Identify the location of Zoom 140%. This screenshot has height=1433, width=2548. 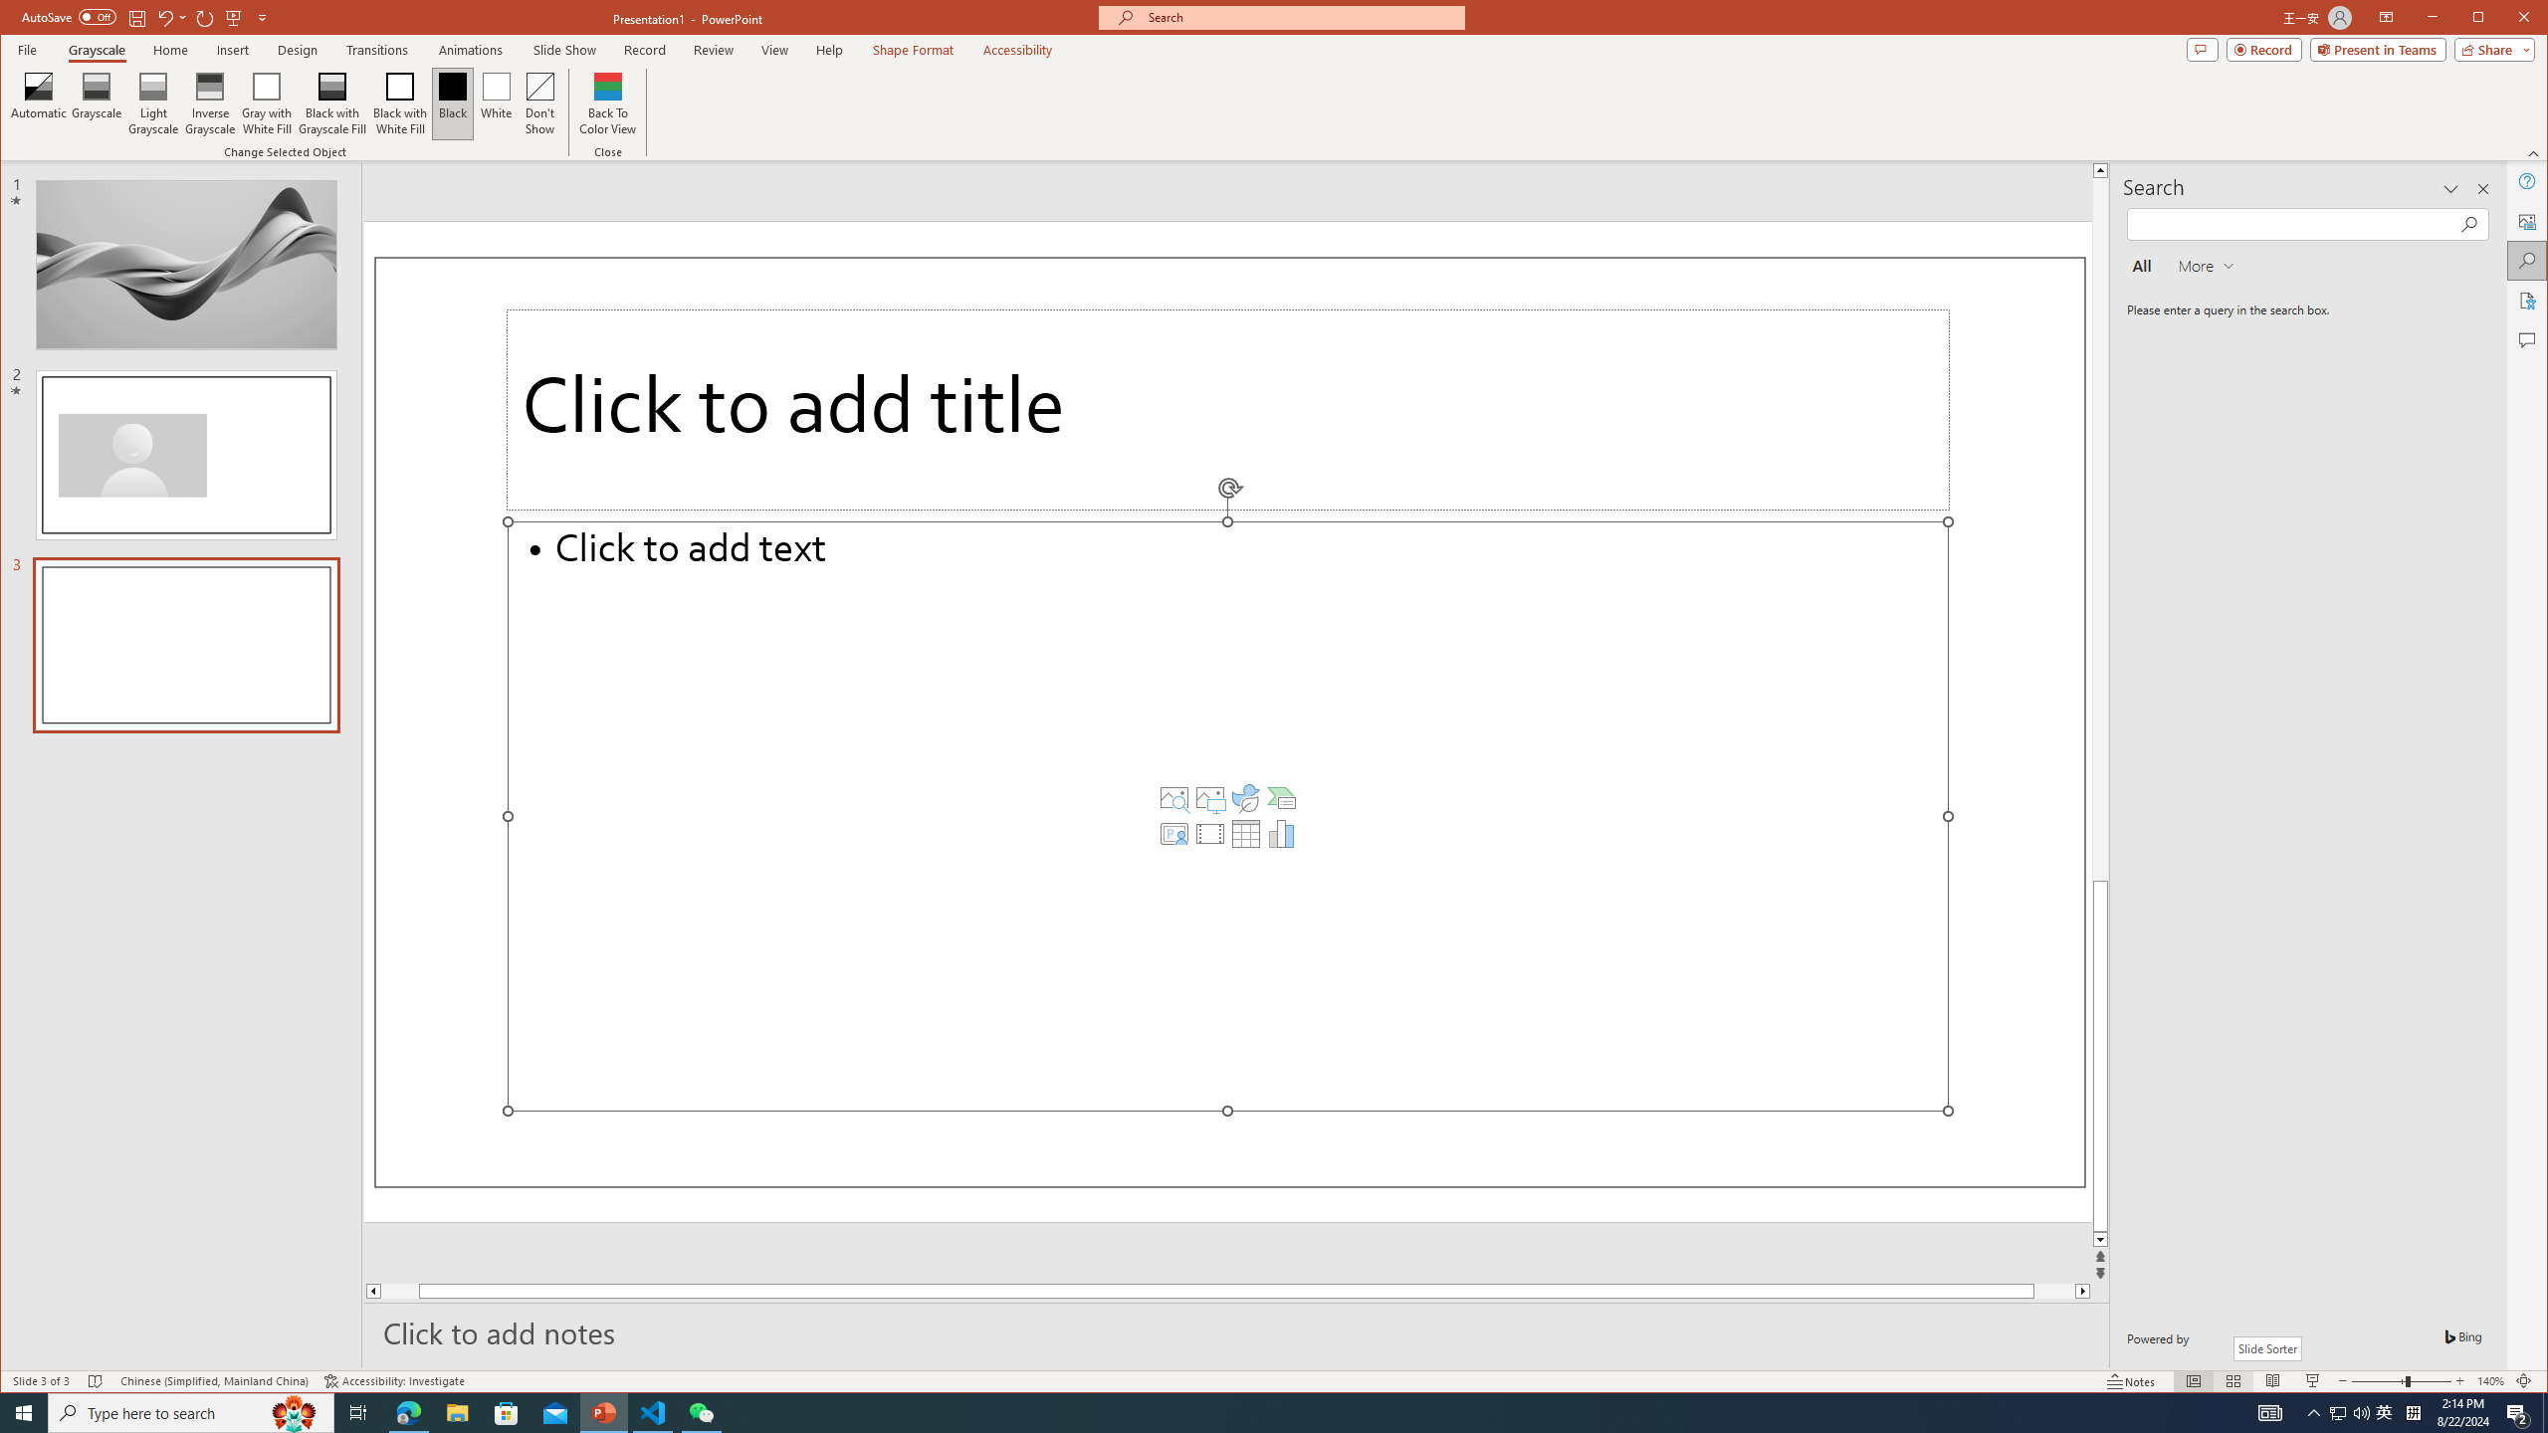
(2490, 1381).